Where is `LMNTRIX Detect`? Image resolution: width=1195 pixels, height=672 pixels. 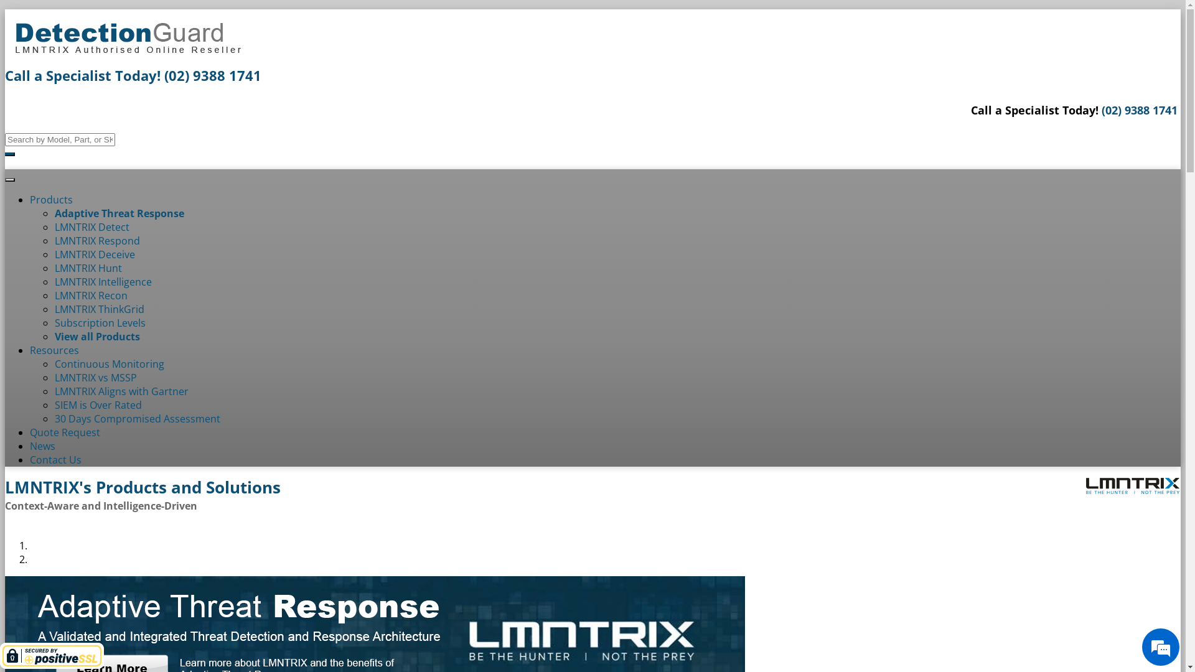
LMNTRIX Detect is located at coordinates (92, 227).